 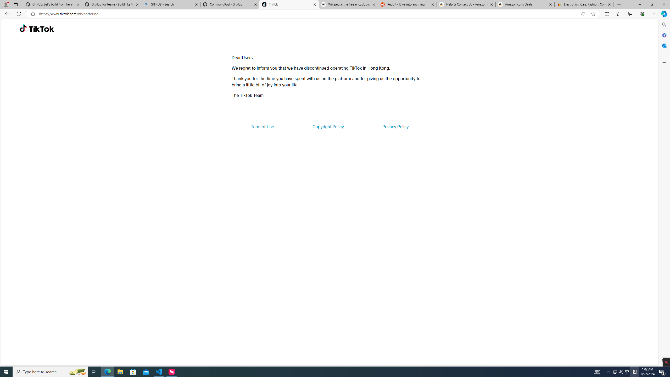 I want to click on Amazon.com: Deals, so click(x=525, y=4).